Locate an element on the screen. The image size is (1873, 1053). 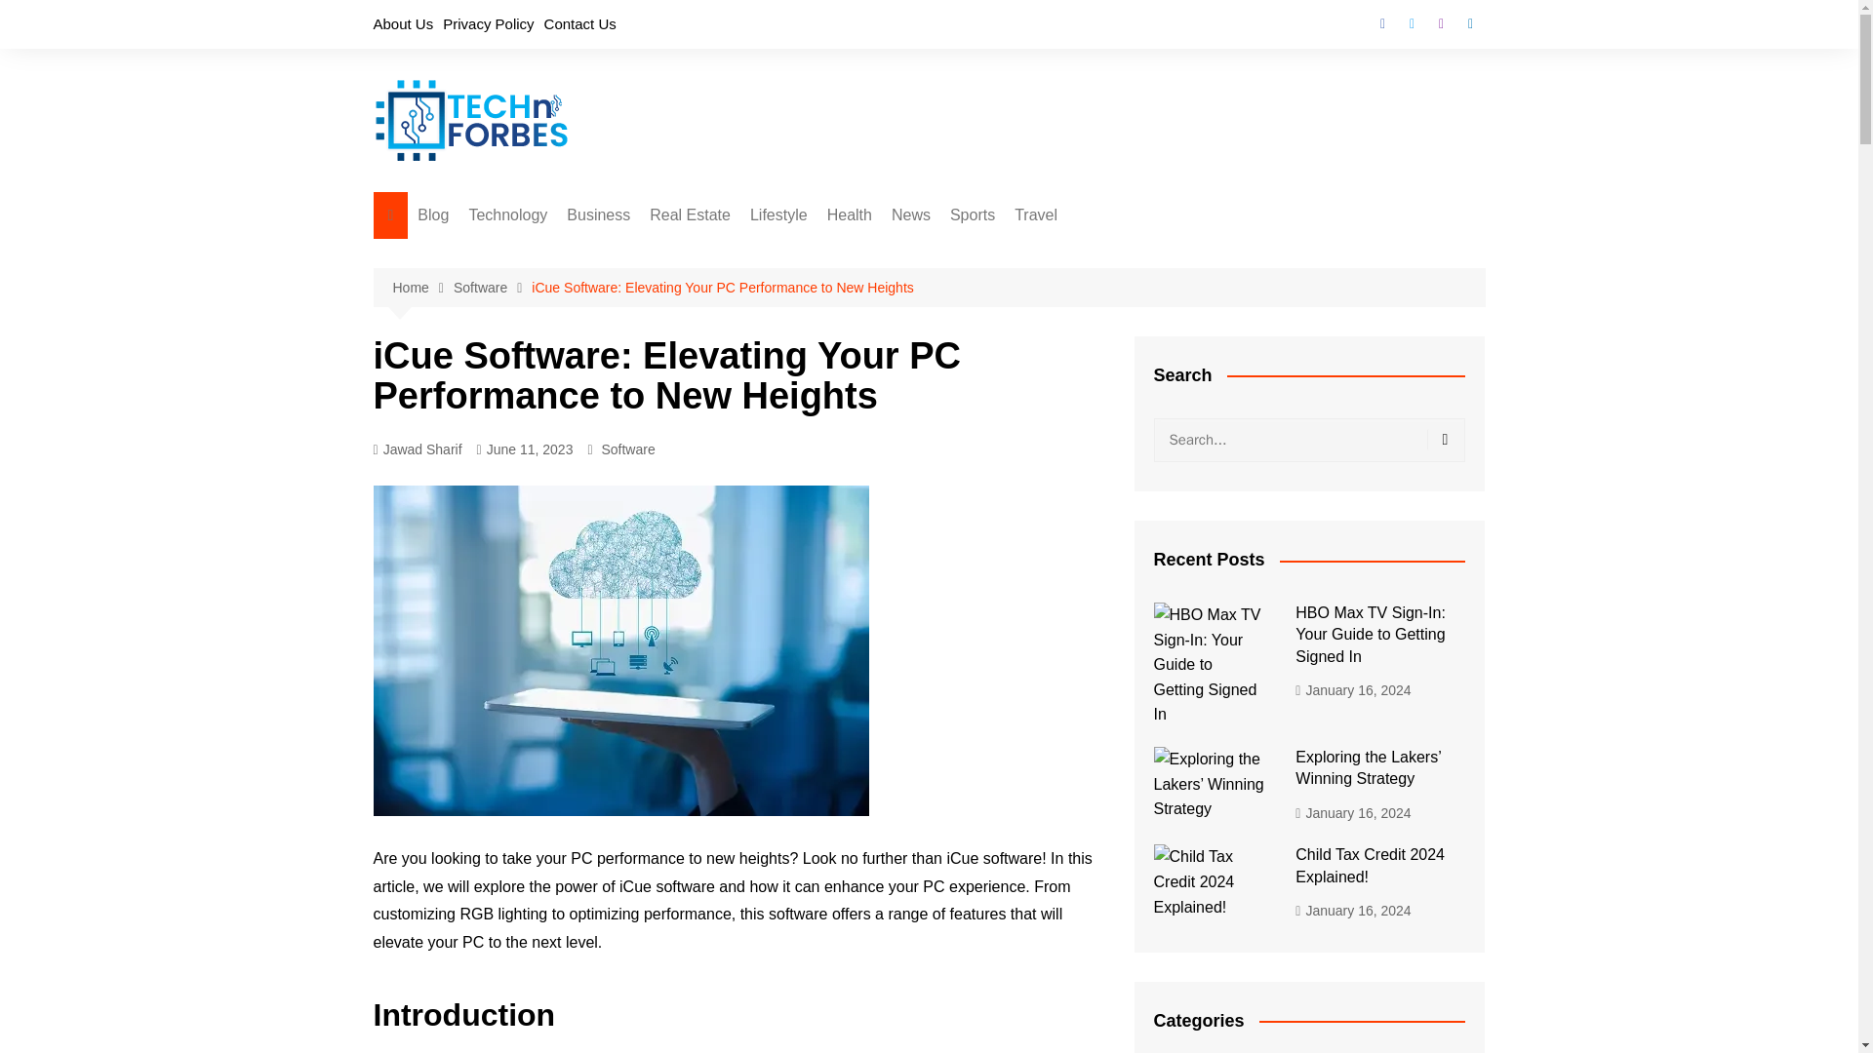
Lifestyle is located at coordinates (778, 214).